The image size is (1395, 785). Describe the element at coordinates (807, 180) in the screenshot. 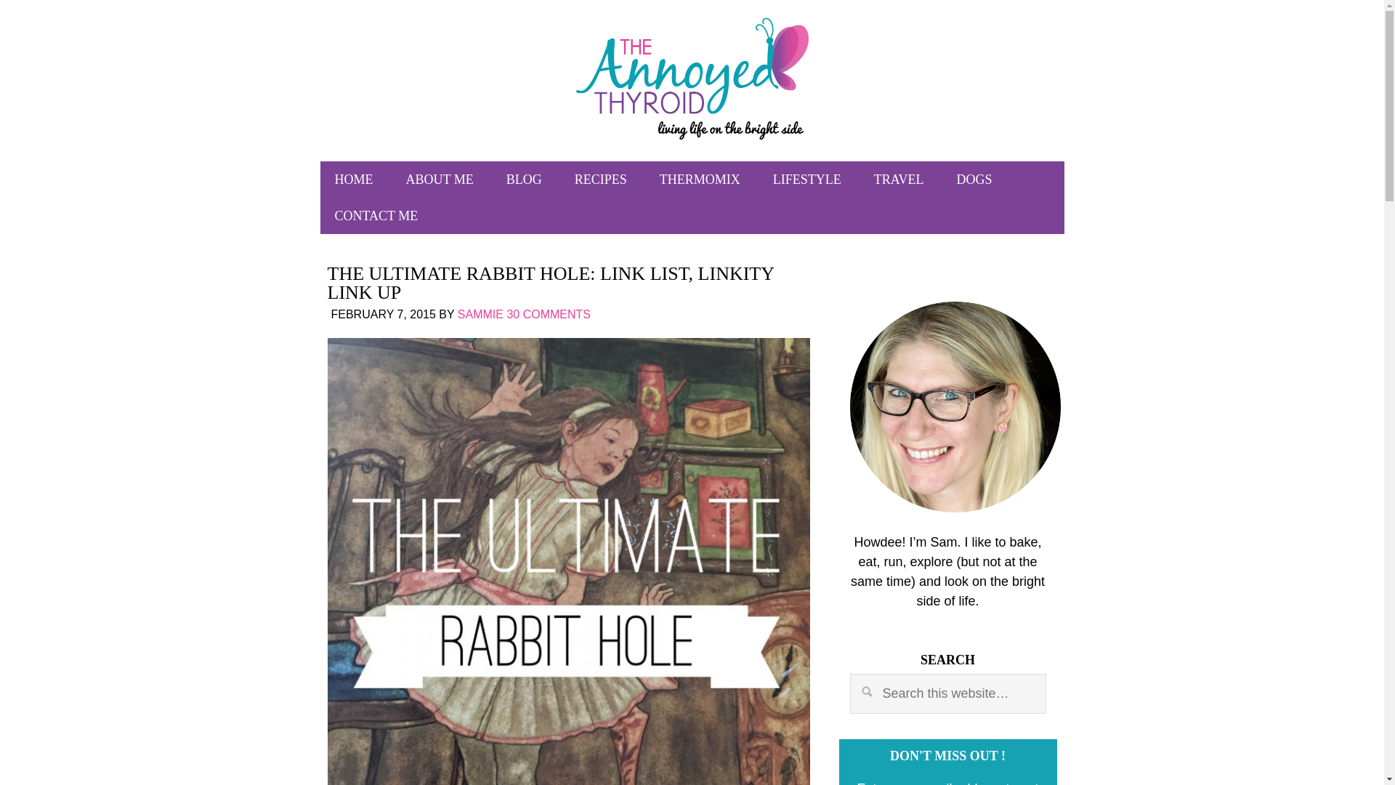

I see `LIFESTYLE` at that location.